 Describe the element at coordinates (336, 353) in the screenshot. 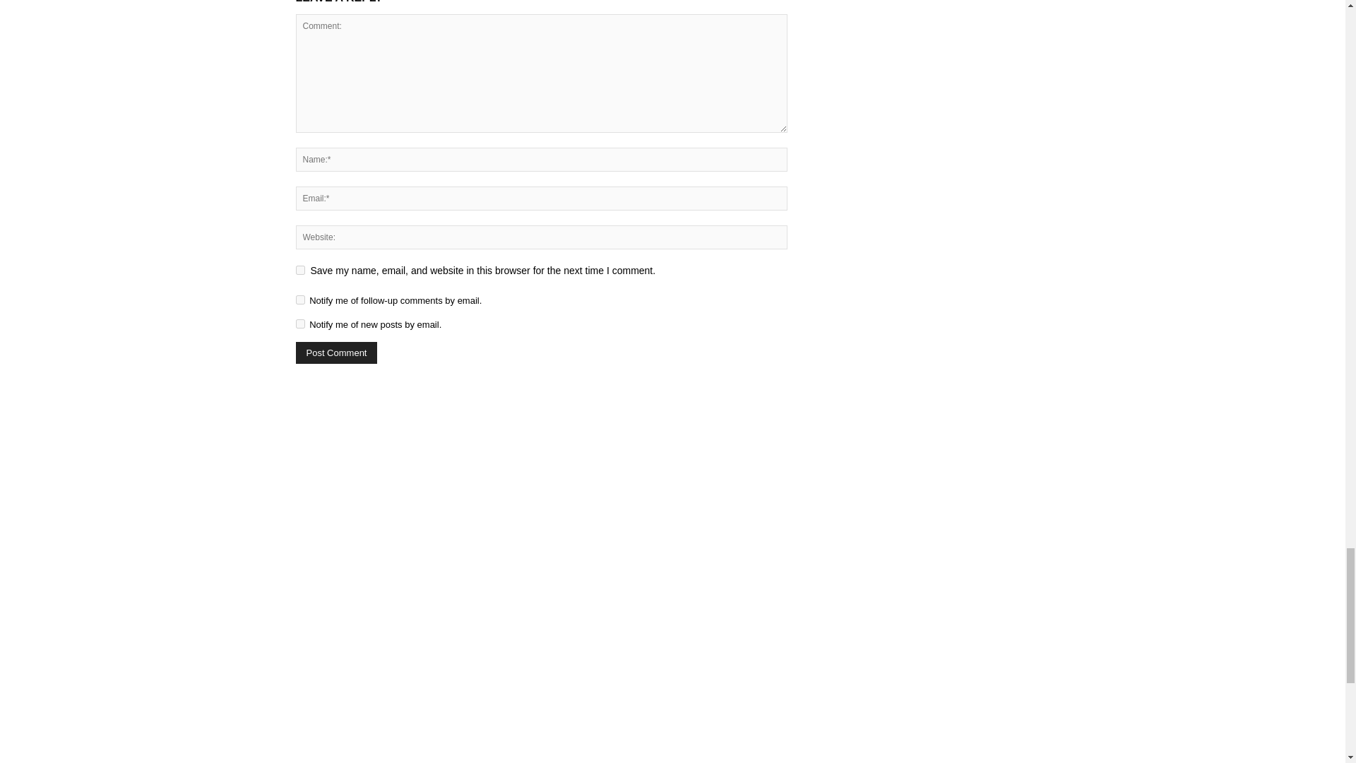

I see `Post Comment` at that location.